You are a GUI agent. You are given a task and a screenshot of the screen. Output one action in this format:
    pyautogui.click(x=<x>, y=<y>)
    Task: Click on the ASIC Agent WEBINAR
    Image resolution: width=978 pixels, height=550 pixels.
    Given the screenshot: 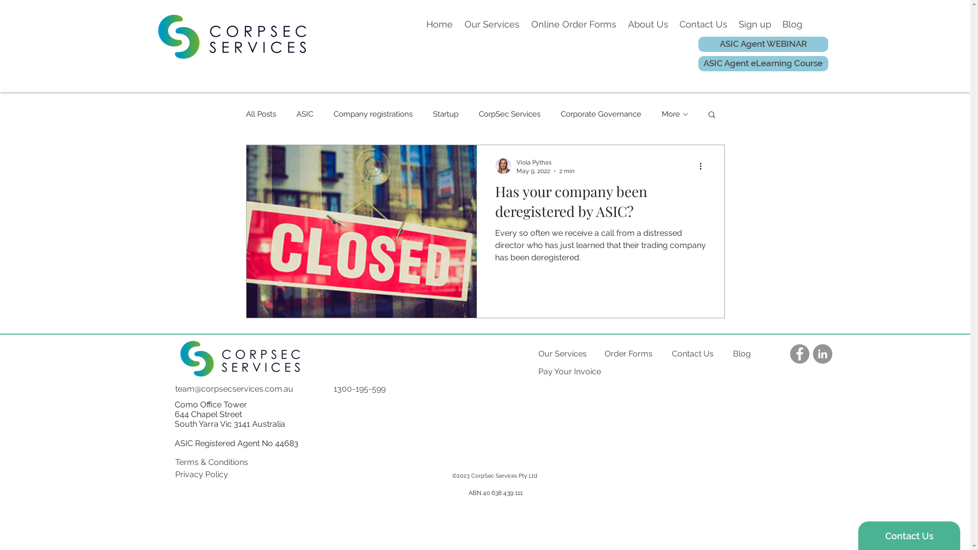 What is the action you would take?
    pyautogui.click(x=763, y=44)
    